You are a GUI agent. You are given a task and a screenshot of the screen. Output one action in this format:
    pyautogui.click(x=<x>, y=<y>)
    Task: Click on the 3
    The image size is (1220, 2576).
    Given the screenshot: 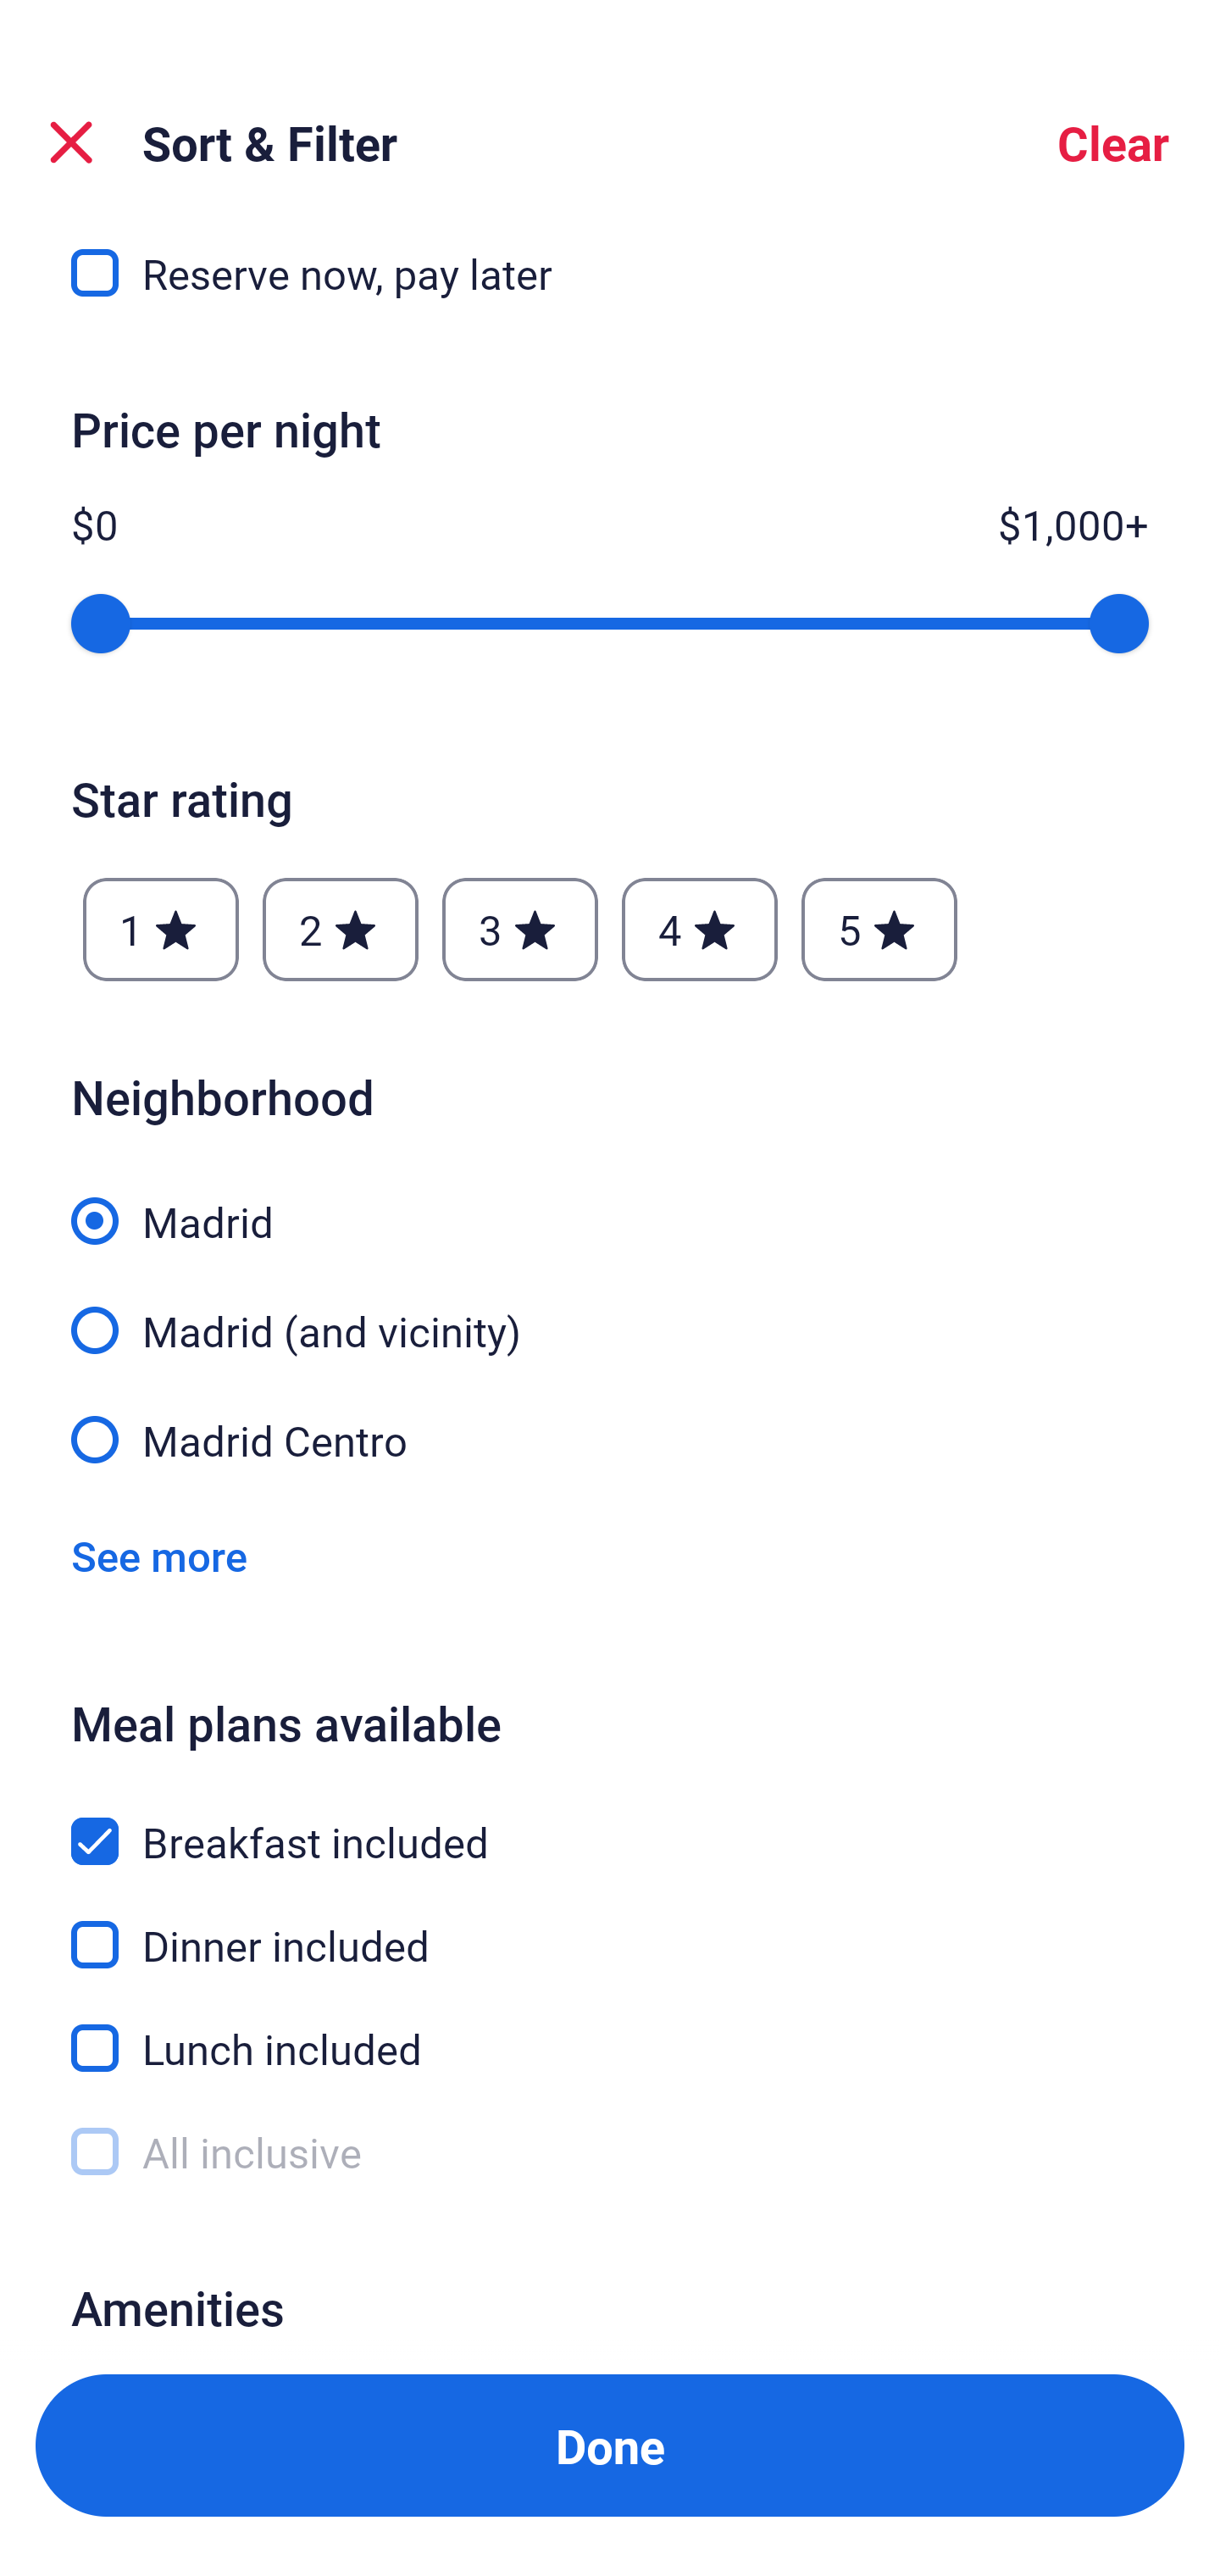 What is the action you would take?
    pyautogui.click(x=519, y=929)
    